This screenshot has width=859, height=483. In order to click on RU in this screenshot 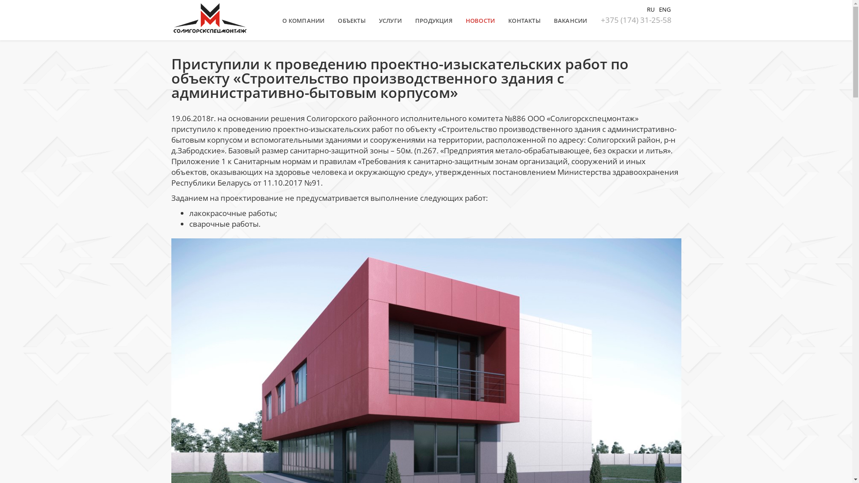, I will do `click(651, 9)`.